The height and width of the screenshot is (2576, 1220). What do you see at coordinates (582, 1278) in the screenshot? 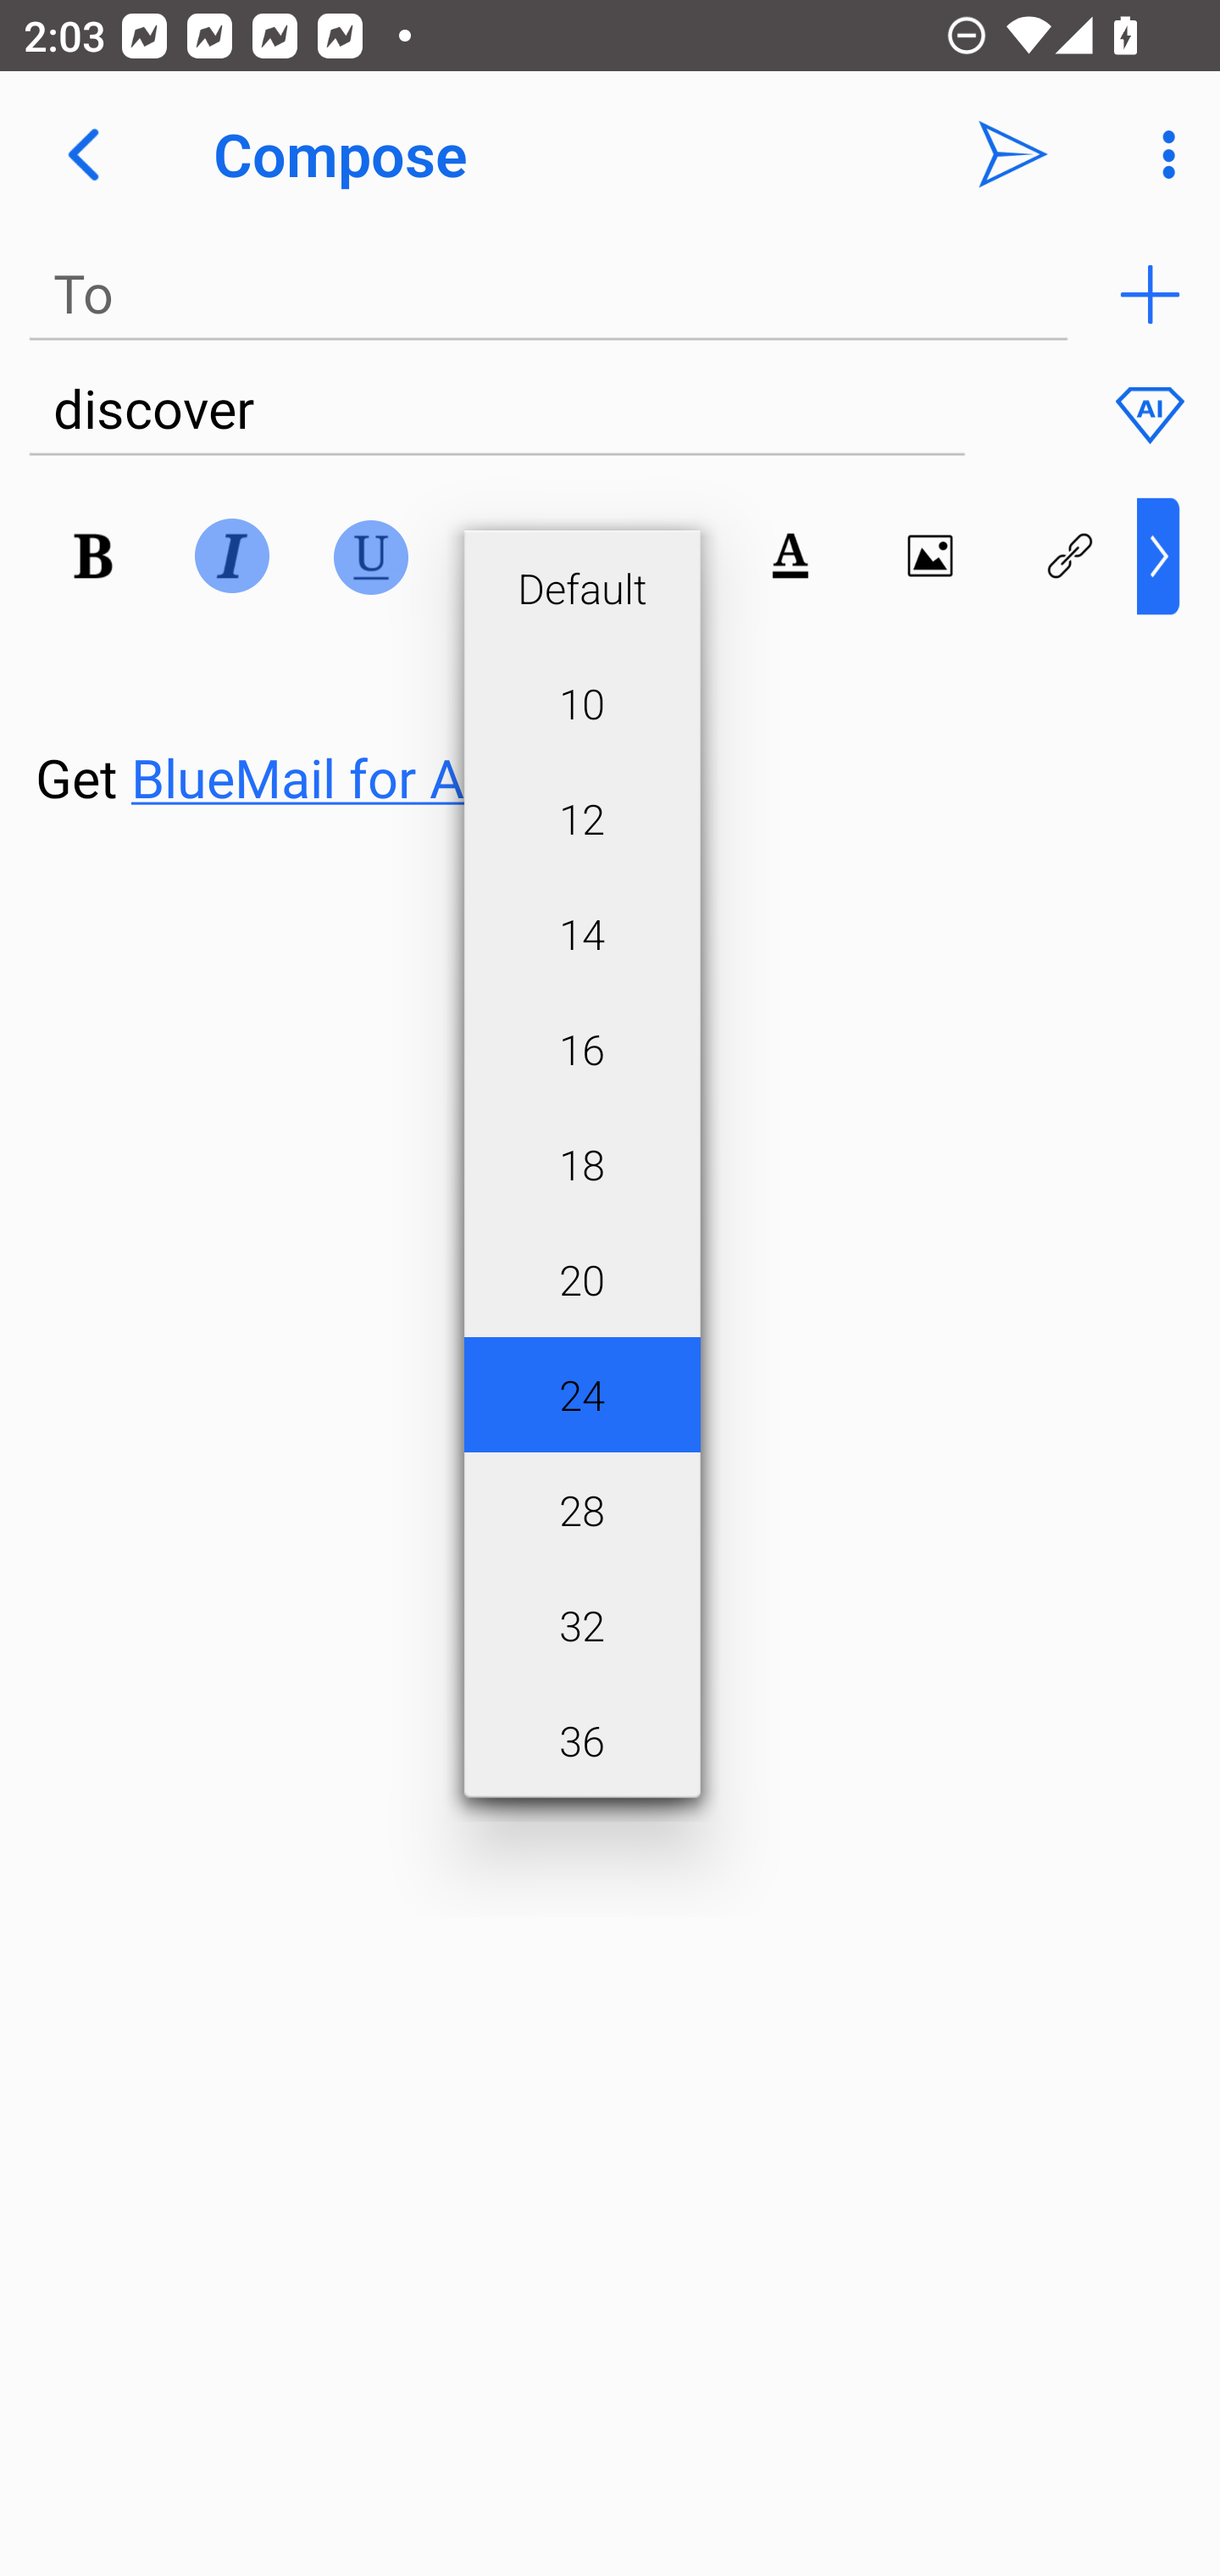
I see `20` at bounding box center [582, 1278].